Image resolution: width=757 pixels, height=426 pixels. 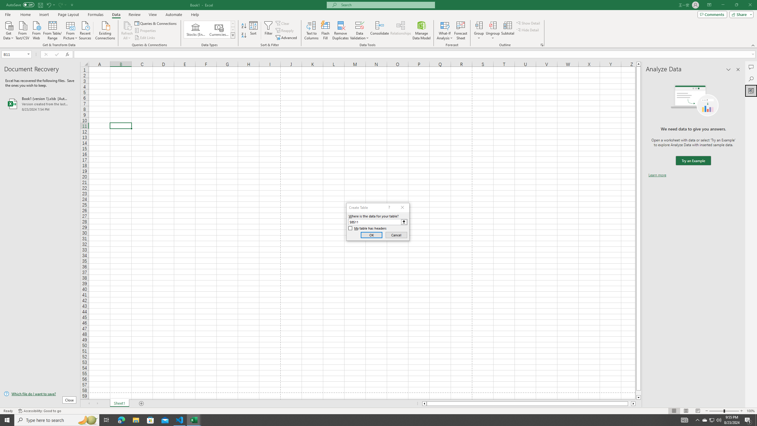 What do you see at coordinates (233, 24) in the screenshot?
I see `Row up` at bounding box center [233, 24].